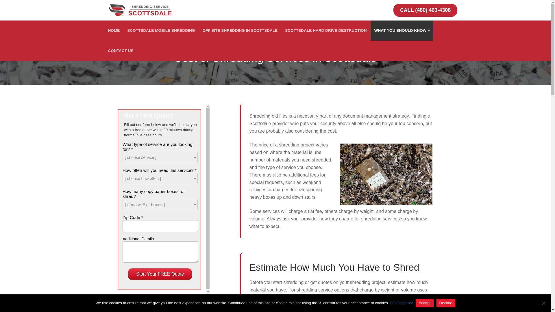 The width and height of the screenshot is (555, 312). Describe the element at coordinates (161, 31) in the screenshot. I see `OFF SITE SHREDDING IN SCOTTSDALE` at that location.